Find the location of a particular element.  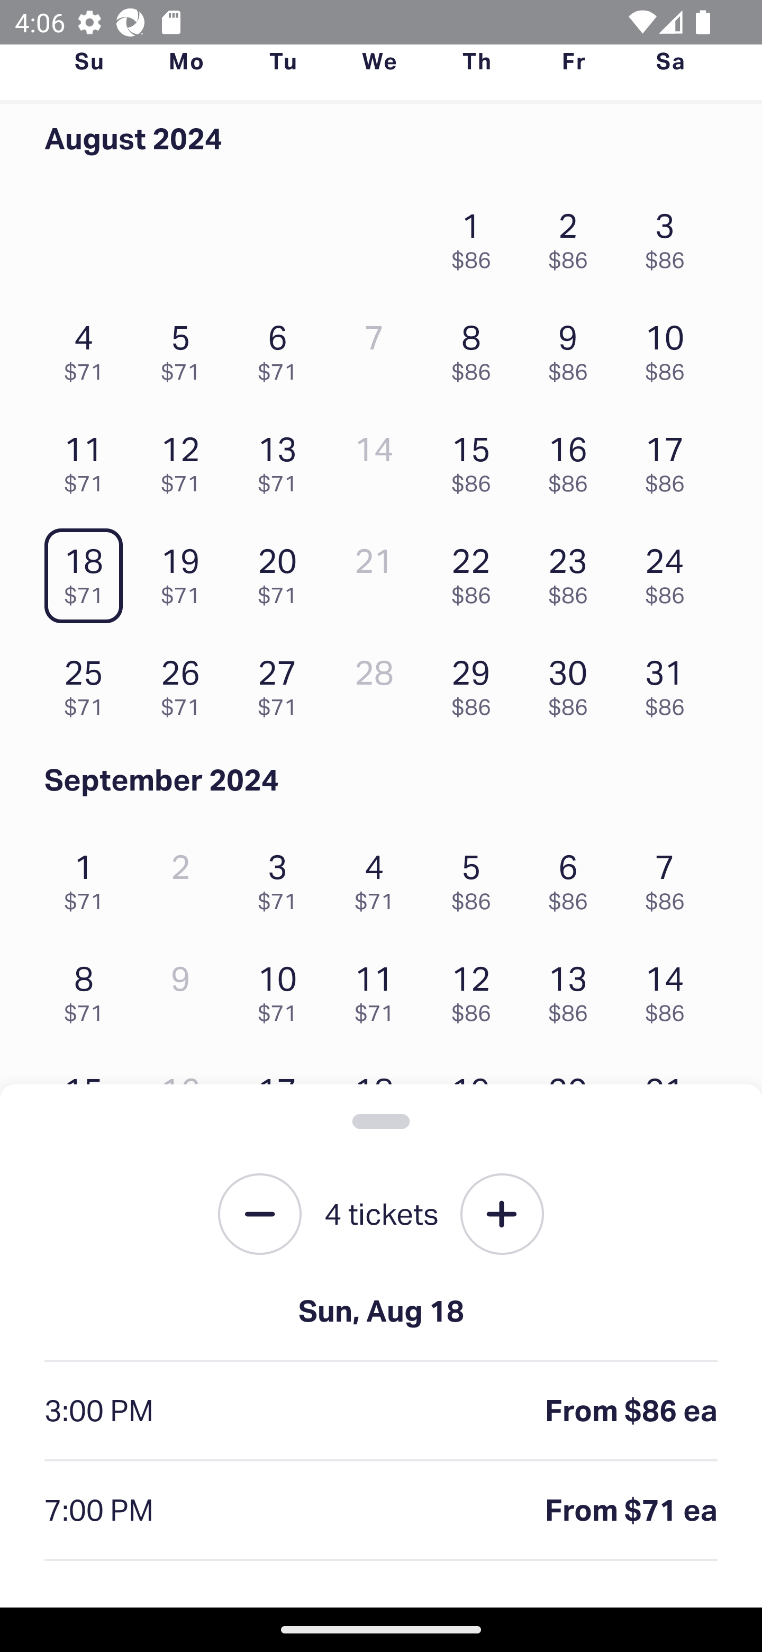

12 $86 is located at coordinates (476, 989).